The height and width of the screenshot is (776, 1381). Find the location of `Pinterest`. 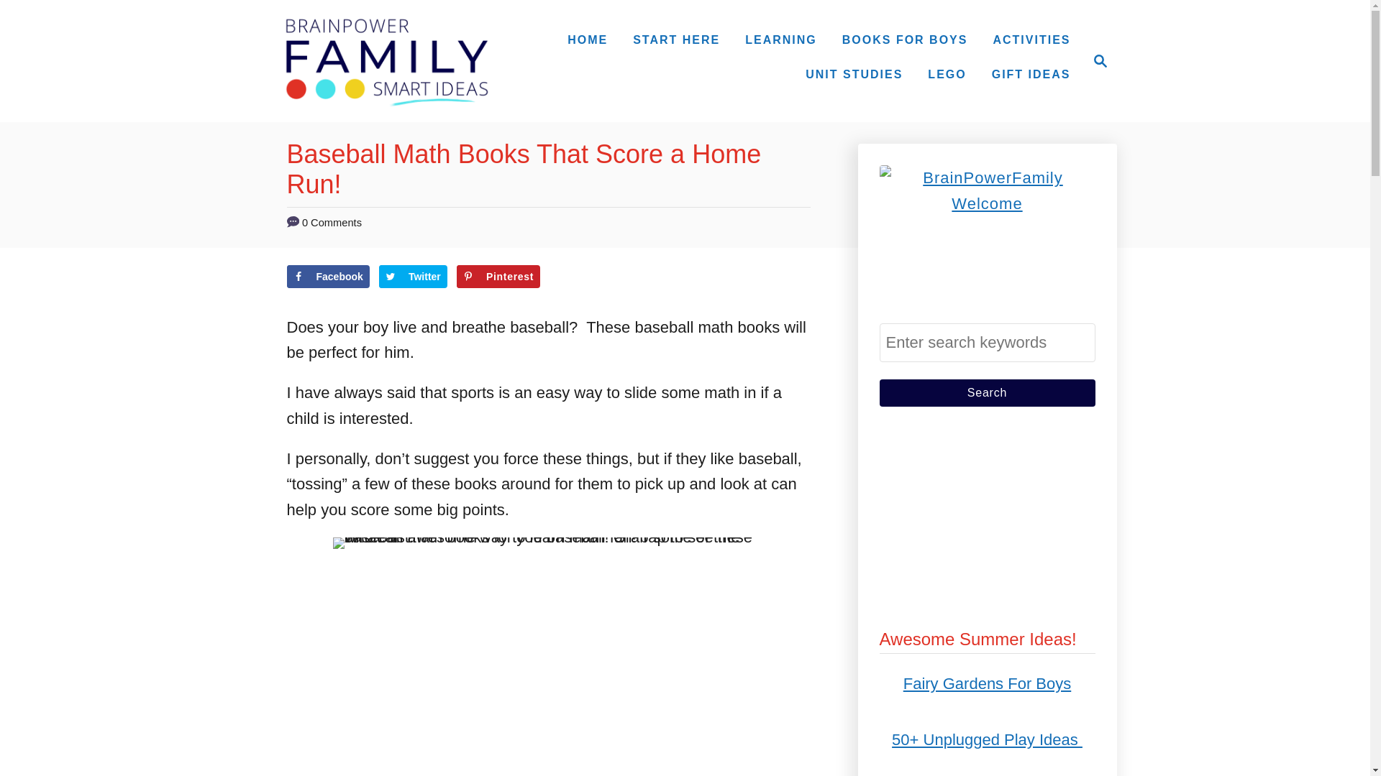

Pinterest is located at coordinates (781, 40).